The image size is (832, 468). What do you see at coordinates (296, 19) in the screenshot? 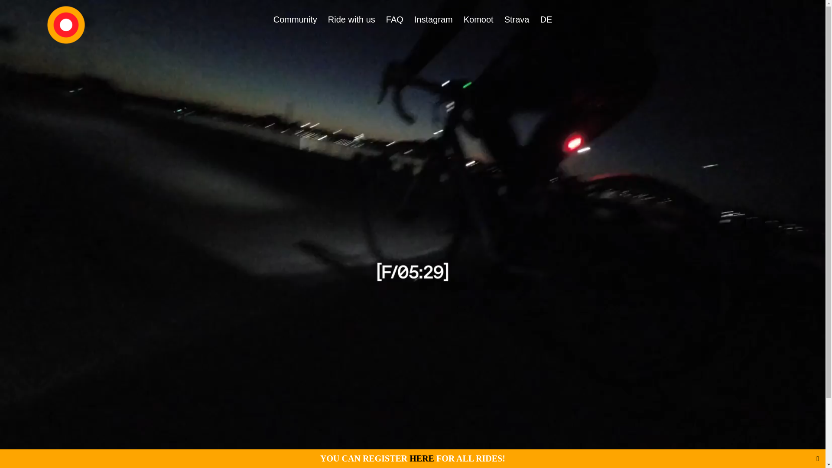
I see `Community` at bounding box center [296, 19].